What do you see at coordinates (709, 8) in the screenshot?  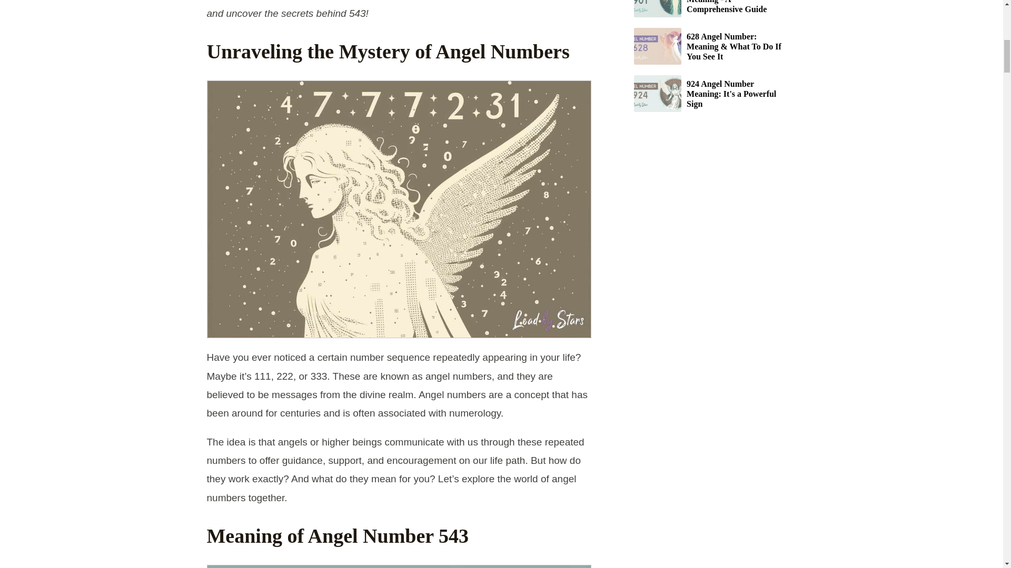 I see `901 Angel Number Meaning - A Comprehensive Guide` at bounding box center [709, 8].